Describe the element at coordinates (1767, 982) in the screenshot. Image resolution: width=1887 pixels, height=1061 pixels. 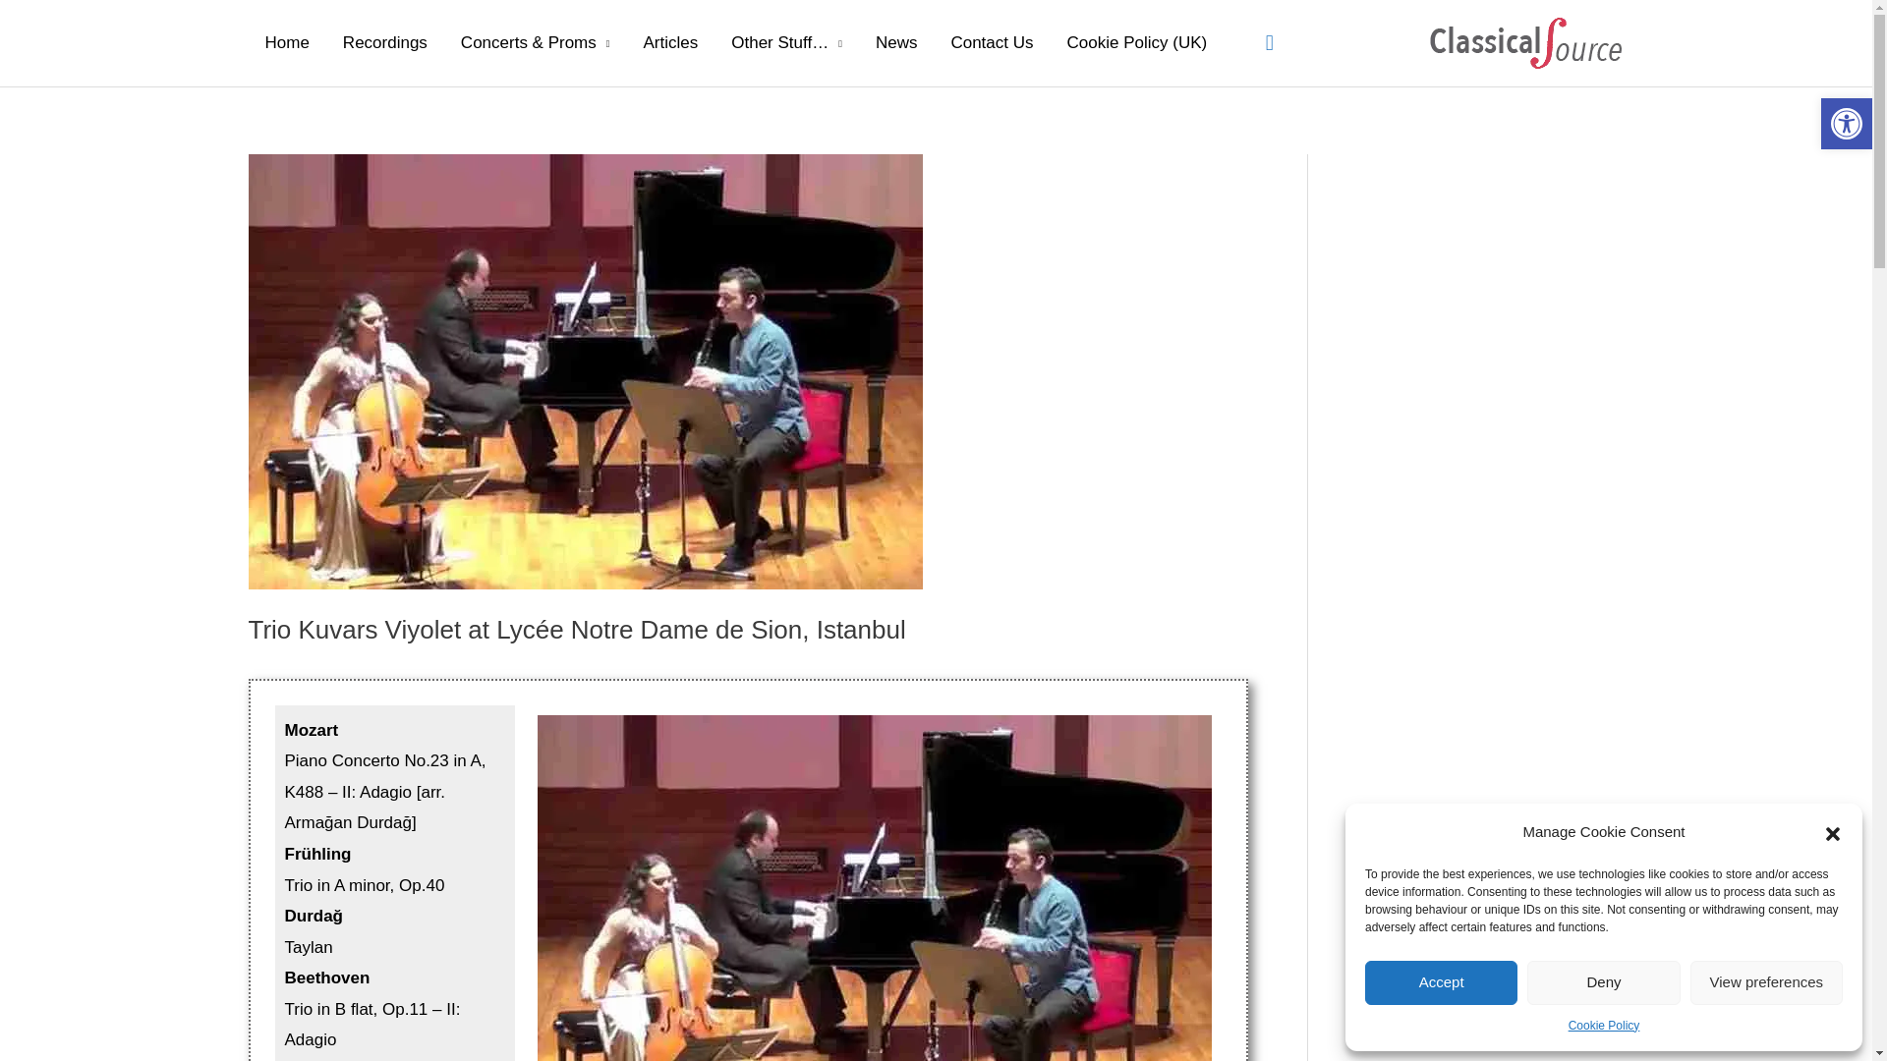
I see `View preferences` at that location.